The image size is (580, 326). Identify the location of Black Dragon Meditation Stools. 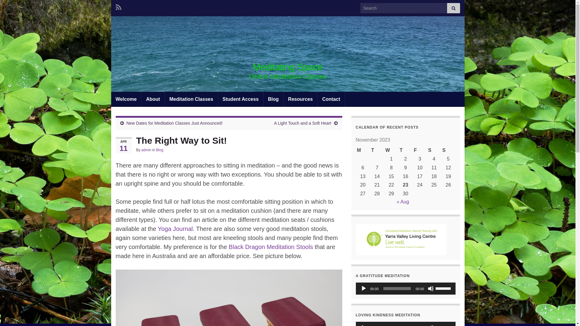
(271, 247).